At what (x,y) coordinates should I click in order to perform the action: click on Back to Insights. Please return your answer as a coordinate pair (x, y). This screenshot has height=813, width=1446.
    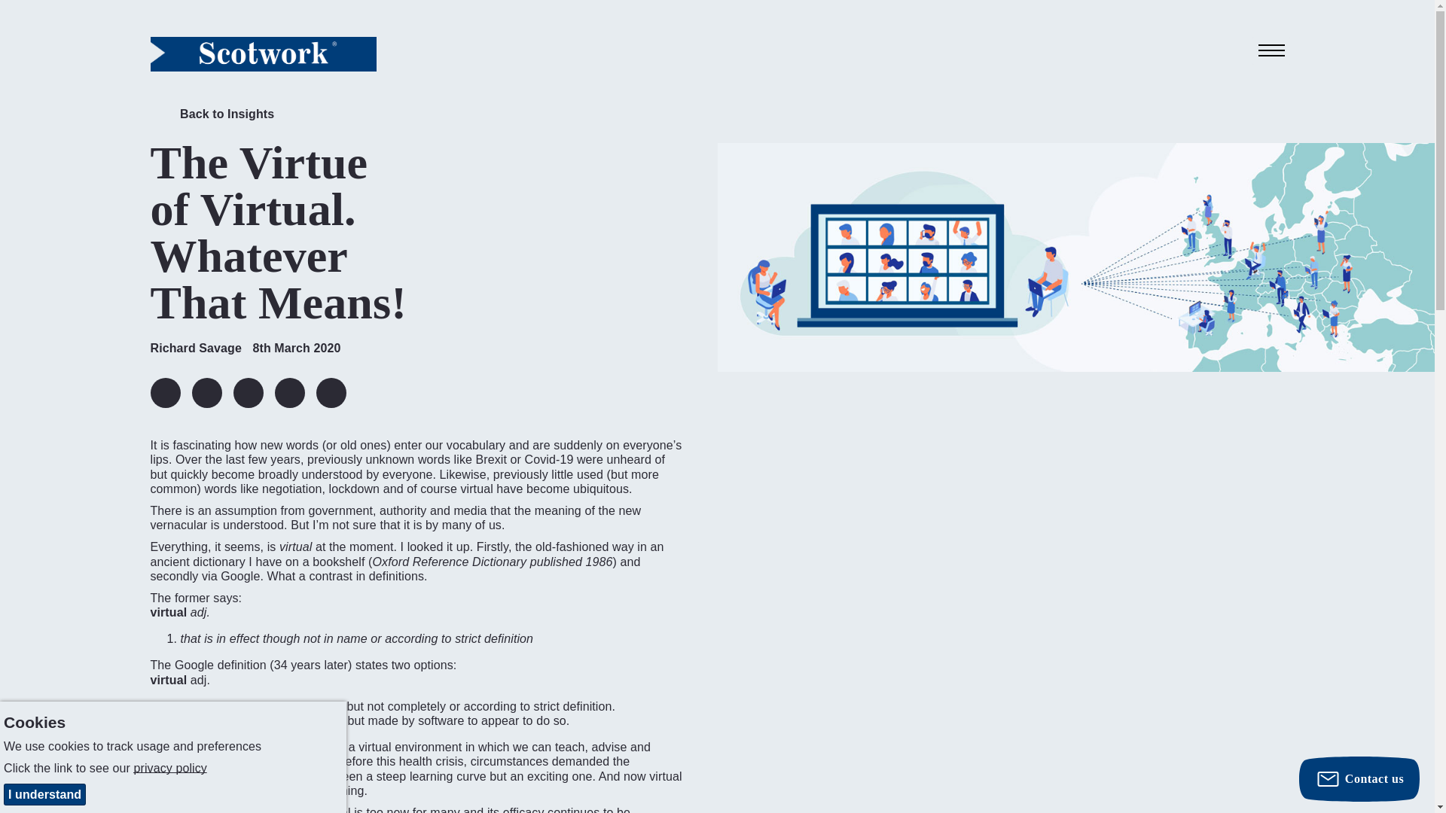
    Looking at the image, I should click on (212, 117).